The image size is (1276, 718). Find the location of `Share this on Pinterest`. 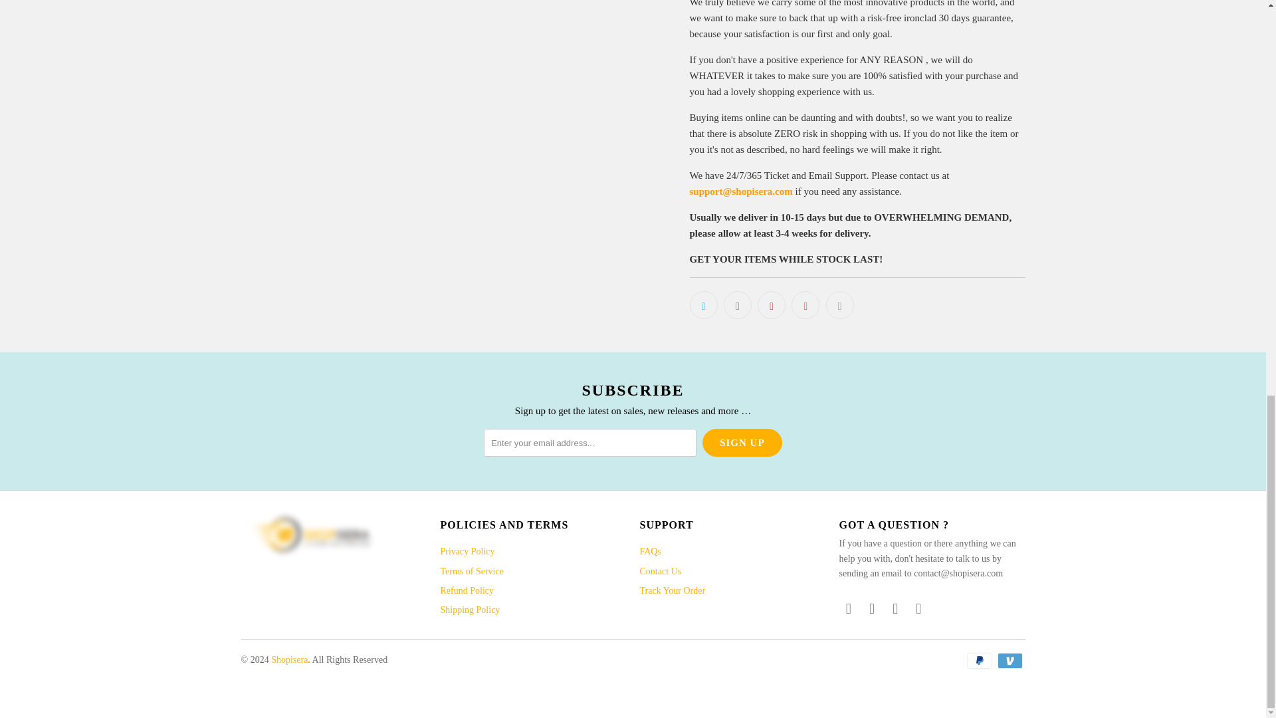

Share this on Pinterest is located at coordinates (772, 304).